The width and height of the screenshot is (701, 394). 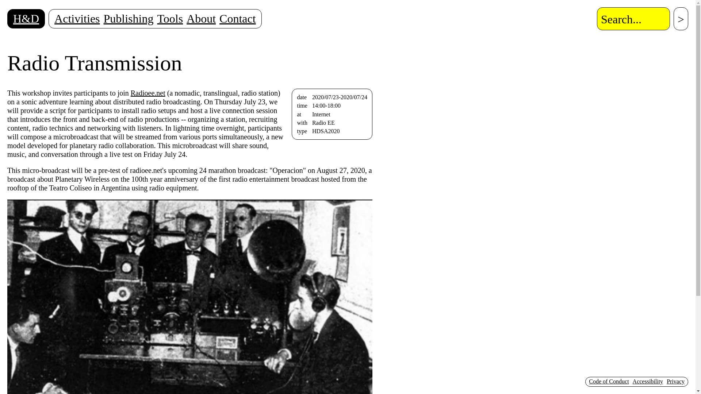 I want to click on About, so click(x=201, y=19).